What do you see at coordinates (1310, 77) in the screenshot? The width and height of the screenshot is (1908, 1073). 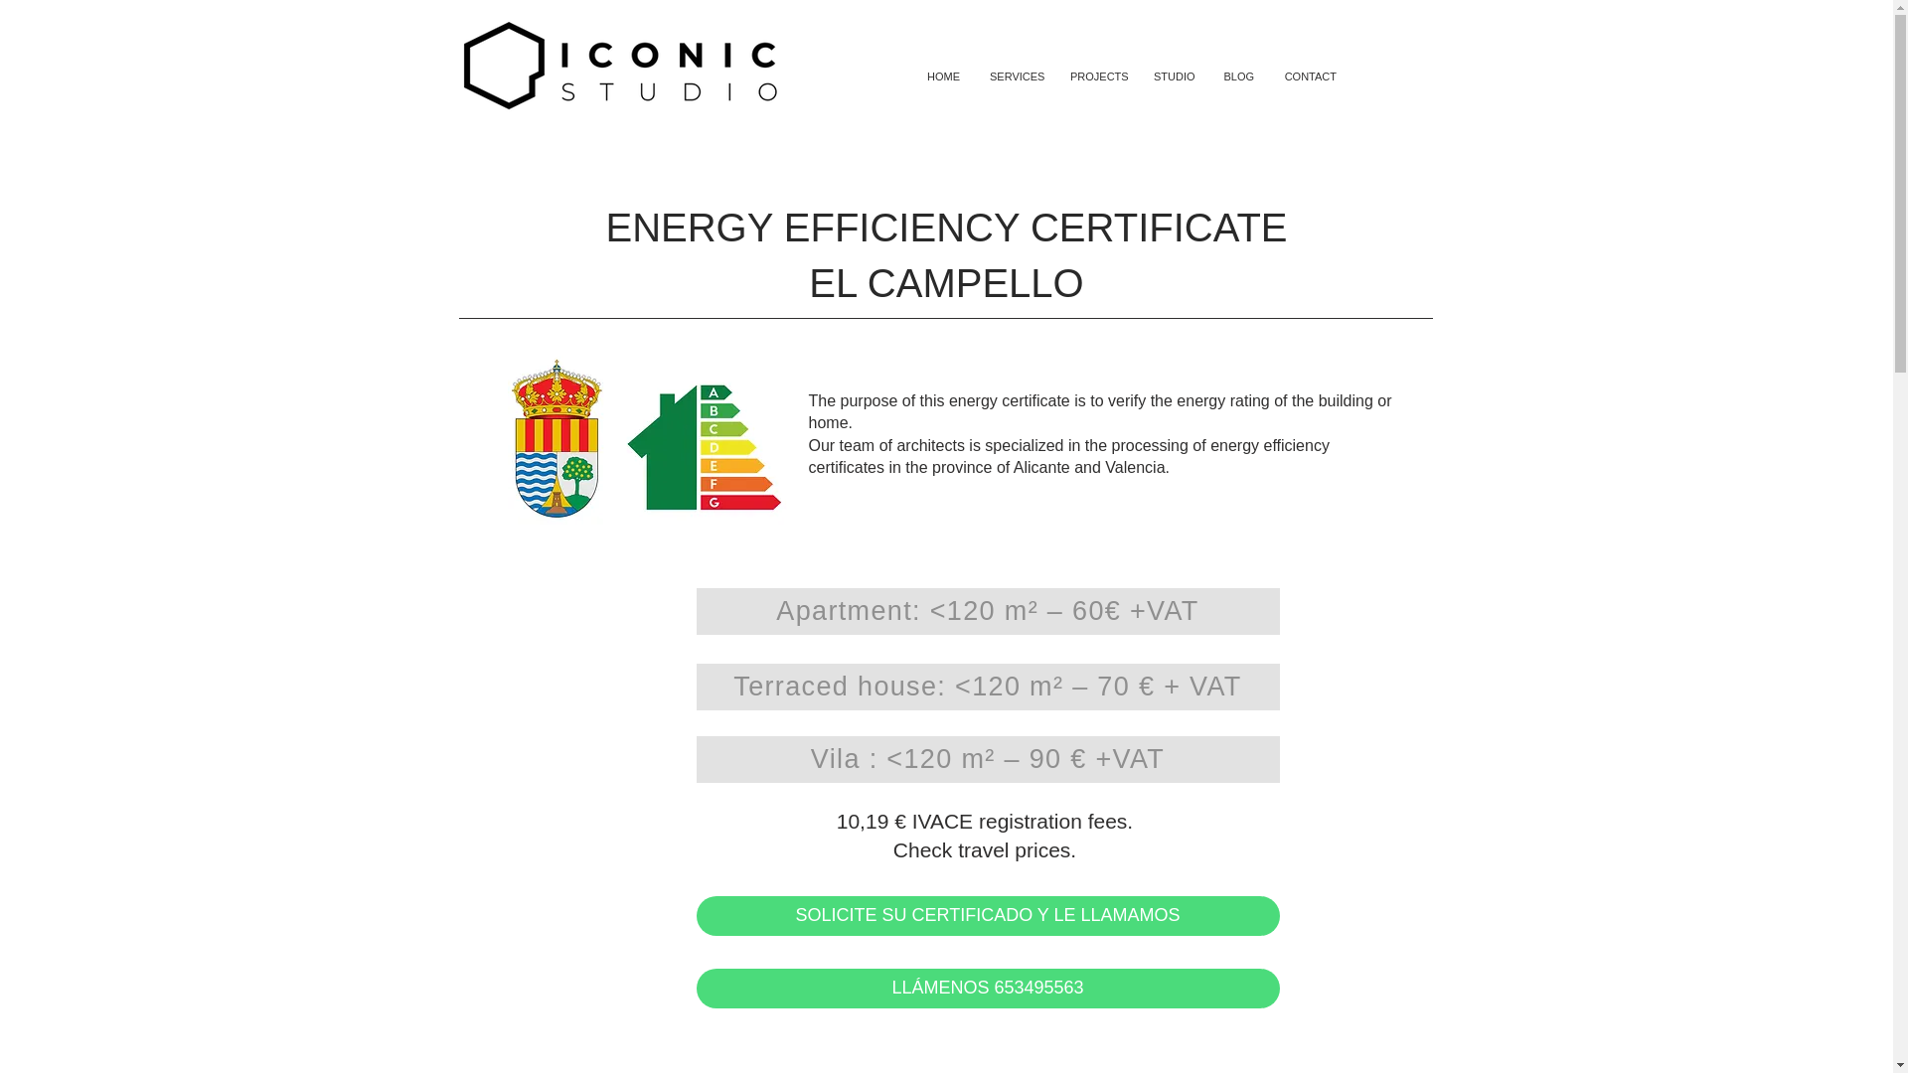 I see `CONTACT` at bounding box center [1310, 77].